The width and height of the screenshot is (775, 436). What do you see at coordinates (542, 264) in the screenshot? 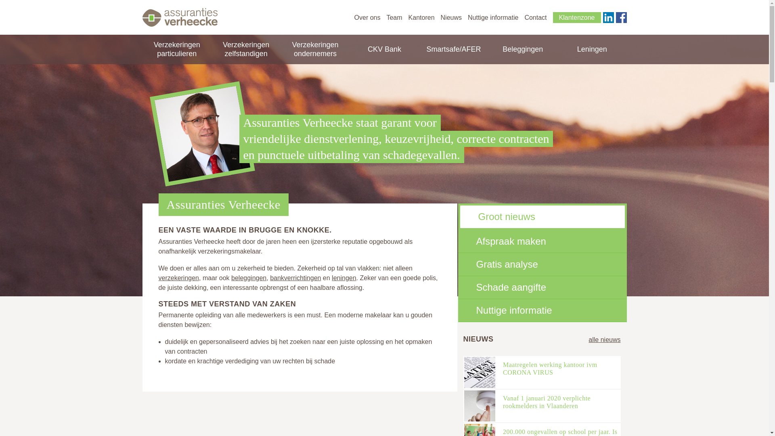
I see `Gratis analyse` at bounding box center [542, 264].